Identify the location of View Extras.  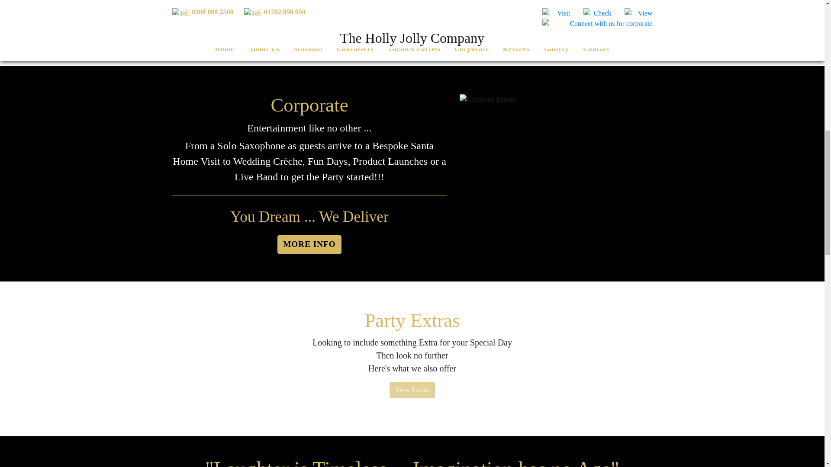
(412, 390).